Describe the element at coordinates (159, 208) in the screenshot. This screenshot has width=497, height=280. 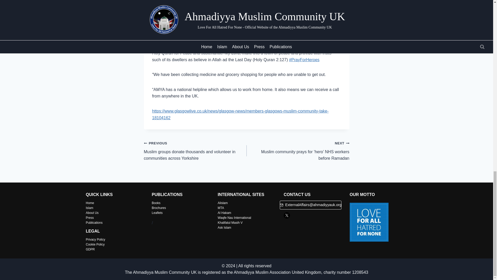
I see `Brochures` at that location.